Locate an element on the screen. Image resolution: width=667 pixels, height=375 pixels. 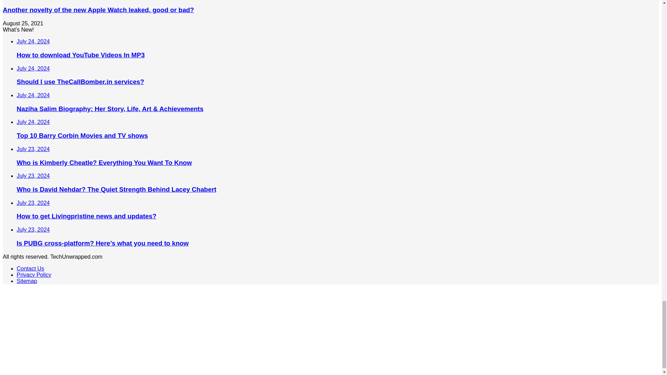
Contact Us is located at coordinates (30, 268).